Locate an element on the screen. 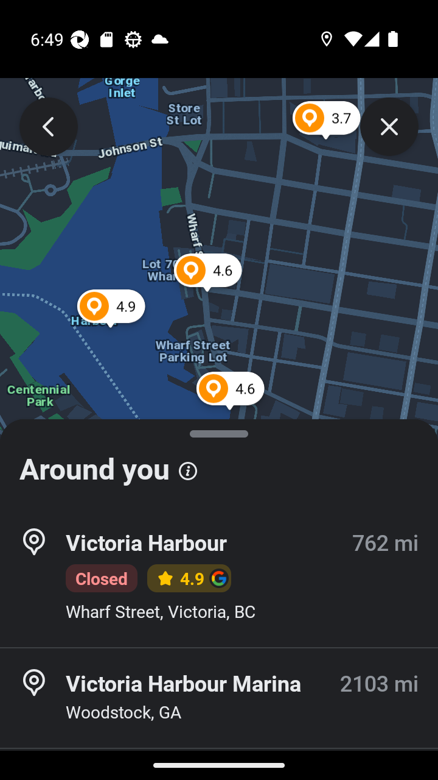  Victoria 562 mi is located at coordinates (219, 764).